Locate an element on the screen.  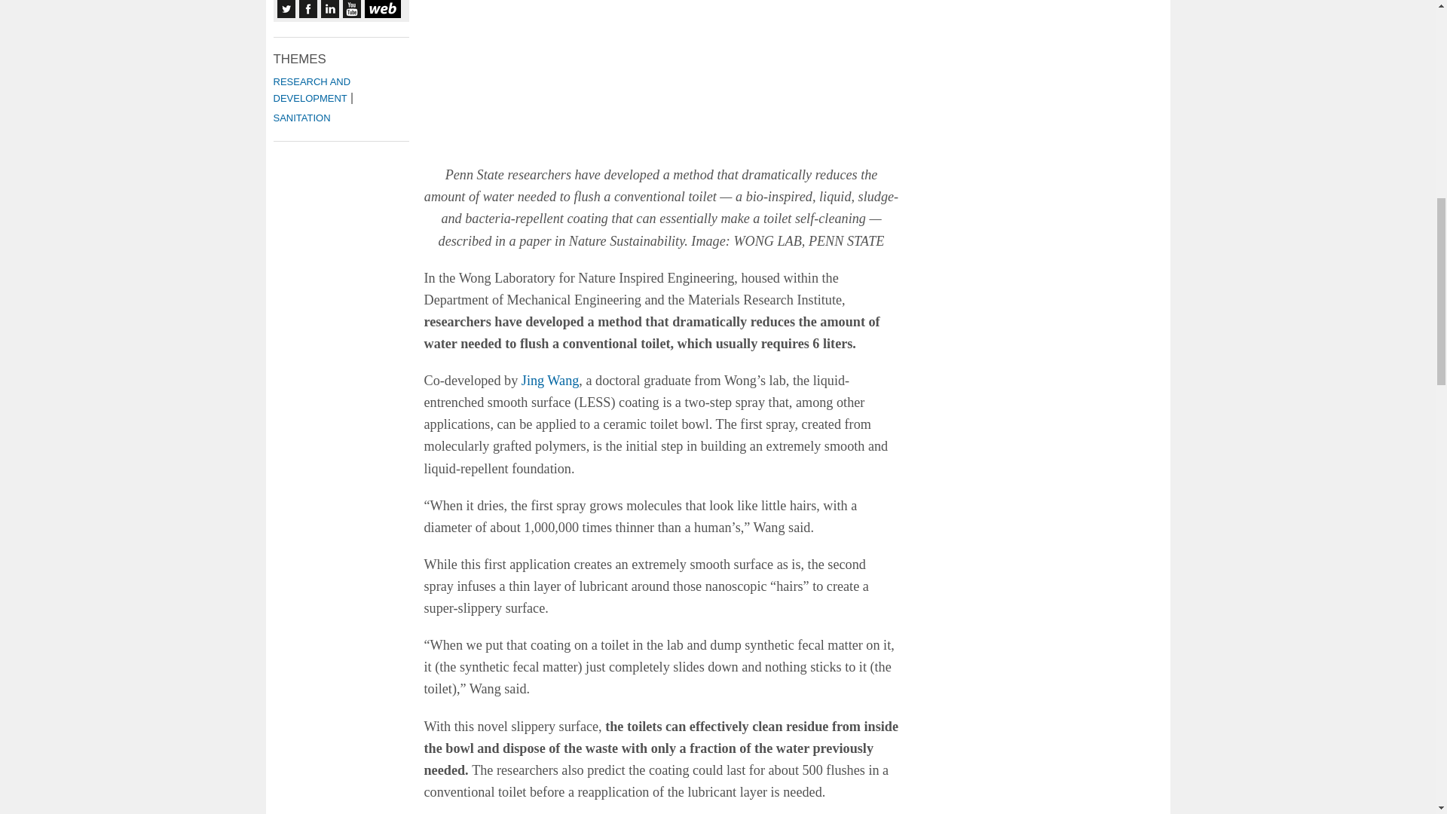
LinkedIn is located at coordinates (330, 9).